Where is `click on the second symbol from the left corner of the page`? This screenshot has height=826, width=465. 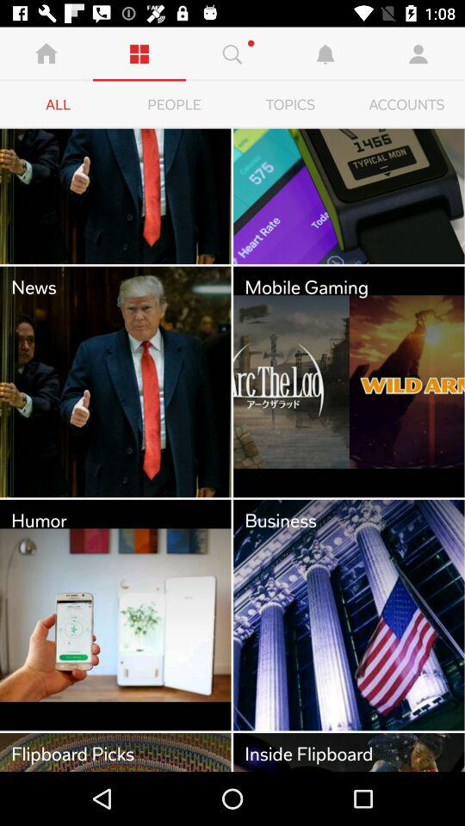 click on the second symbol from the left corner of the page is located at coordinates (139, 54).